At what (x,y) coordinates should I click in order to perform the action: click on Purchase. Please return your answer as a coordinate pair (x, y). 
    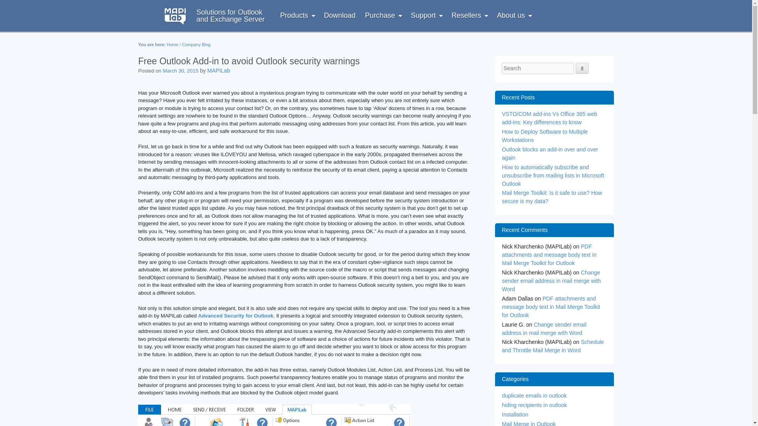
    Looking at the image, I should click on (383, 15).